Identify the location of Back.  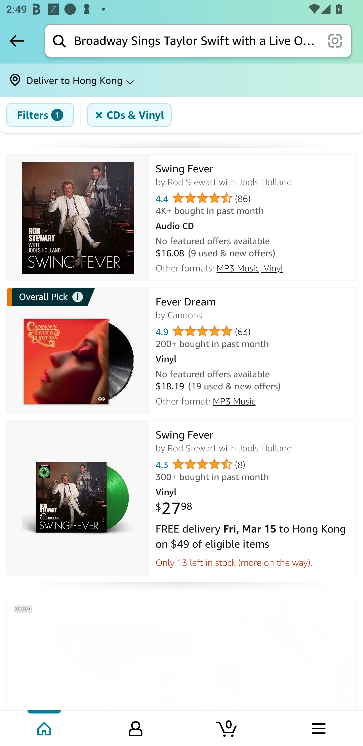
(17, 41).